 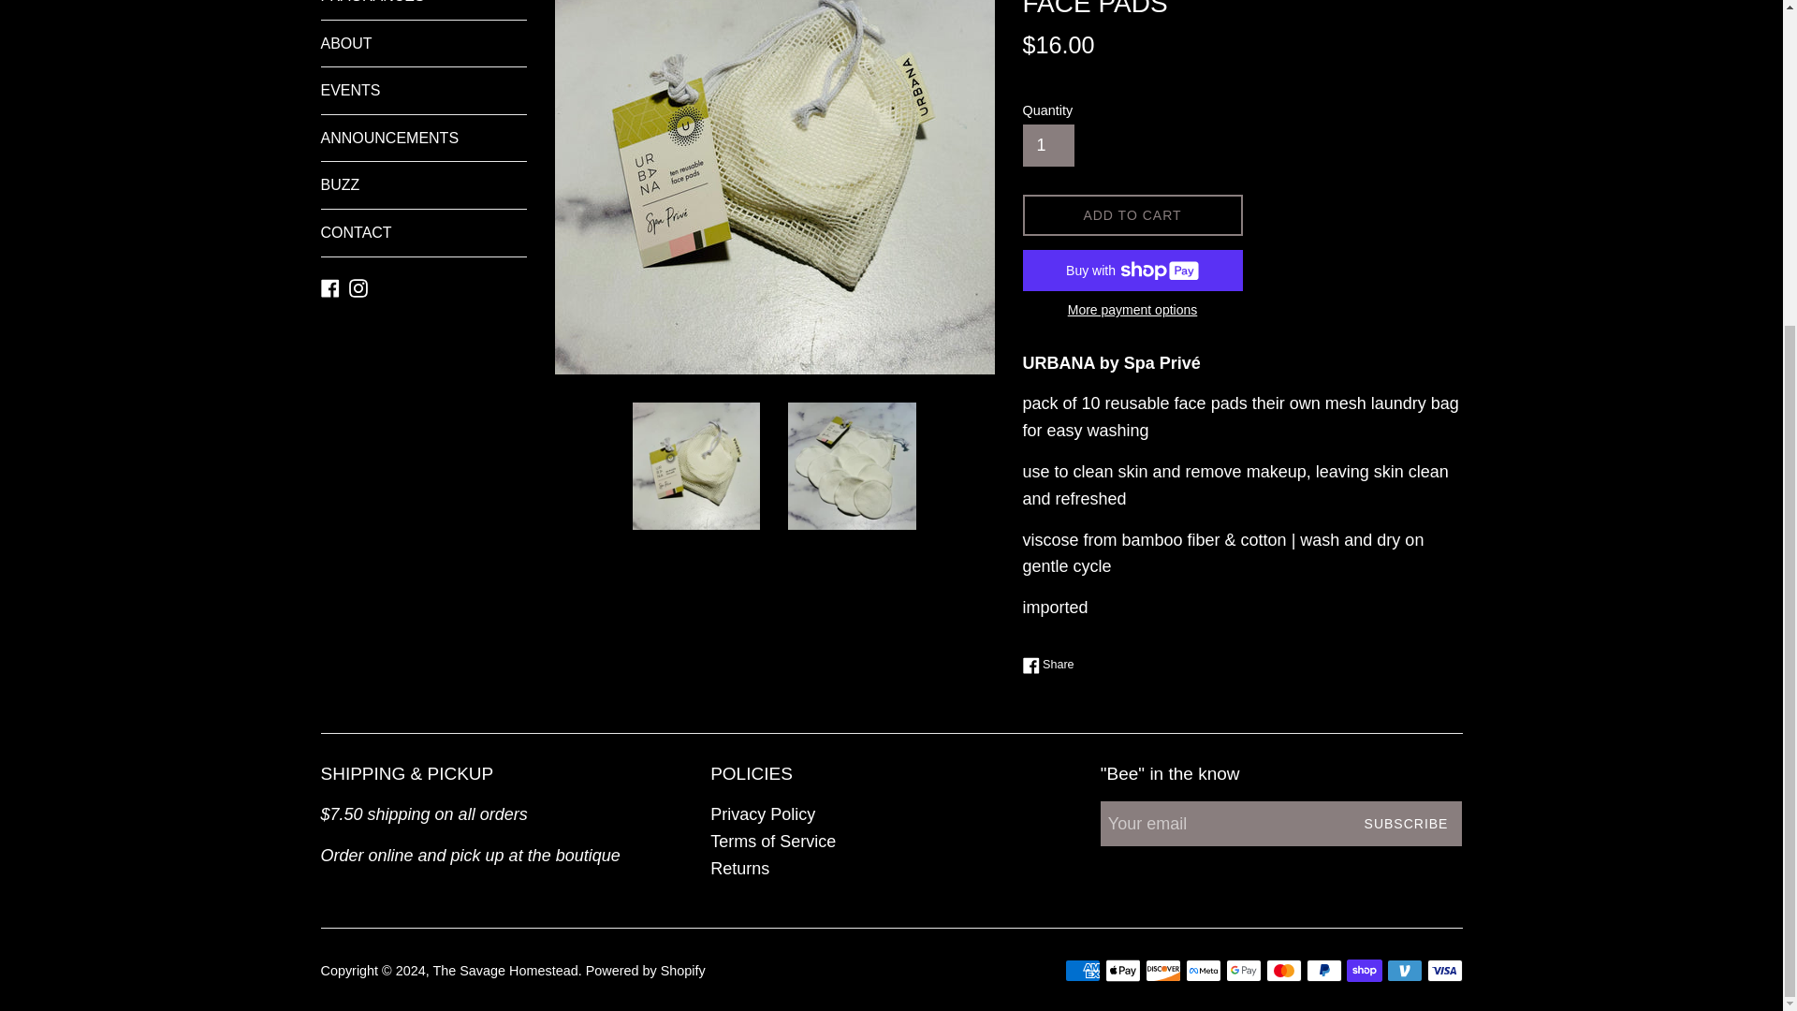 What do you see at coordinates (329, 287) in the screenshot?
I see `The Savage Homestead on Facebook` at bounding box center [329, 287].